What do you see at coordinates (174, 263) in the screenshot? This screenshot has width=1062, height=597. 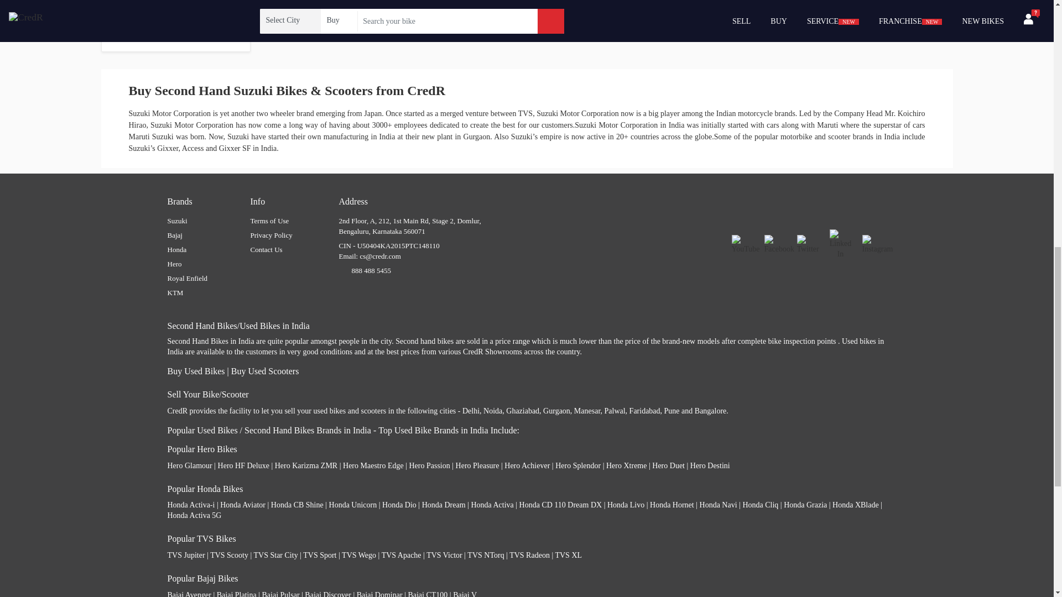 I see `Hero` at bounding box center [174, 263].